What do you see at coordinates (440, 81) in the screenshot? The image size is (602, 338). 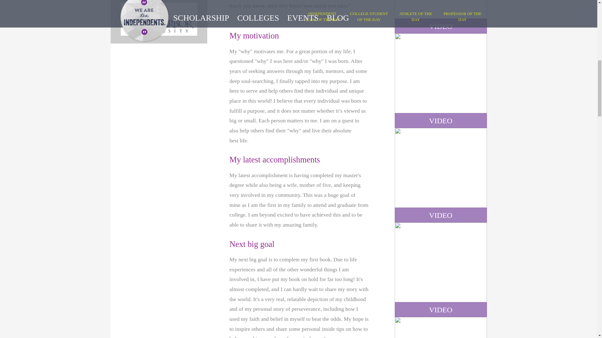 I see `WATCH THE MANIFESTO VIDEO` at bounding box center [440, 81].